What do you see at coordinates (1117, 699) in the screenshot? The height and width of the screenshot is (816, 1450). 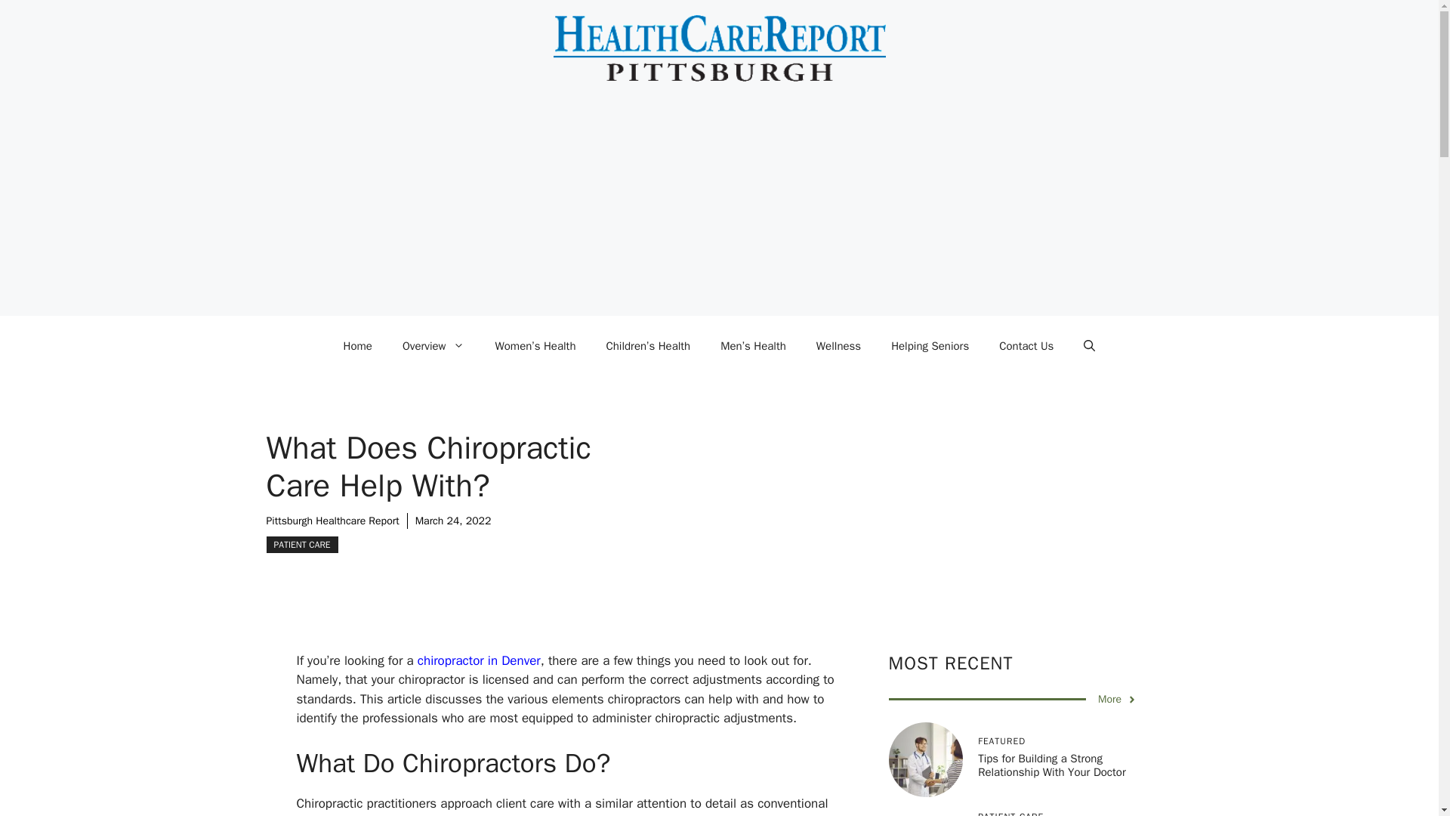 I see `More` at bounding box center [1117, 699].